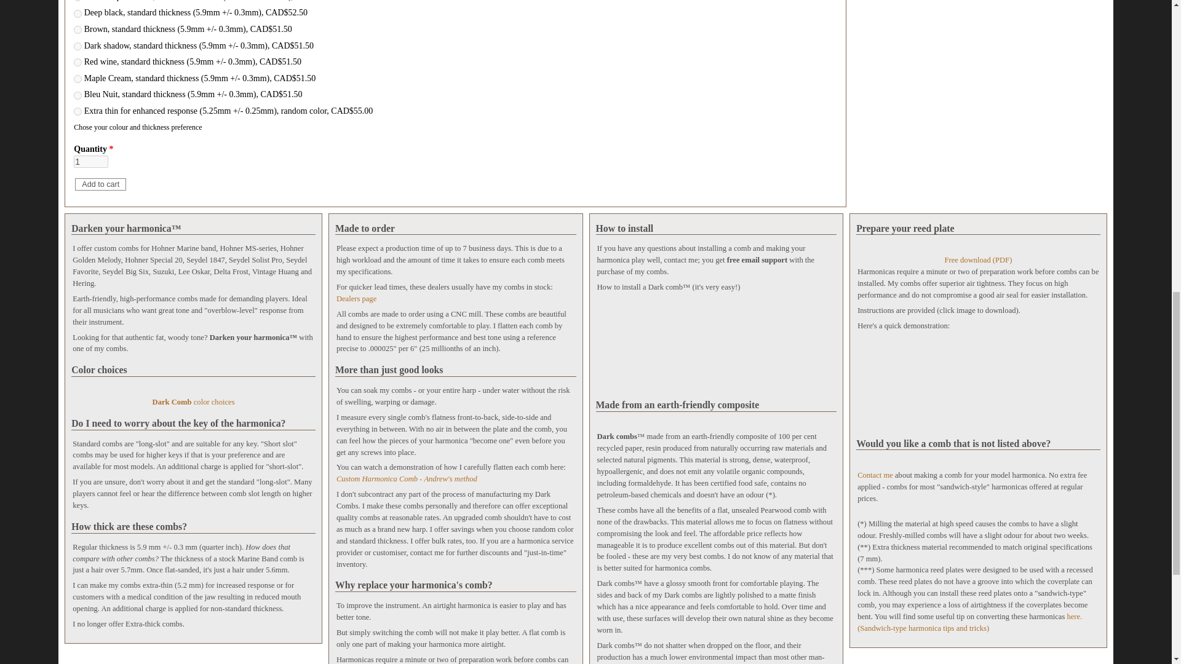 The image size is (1181, 664). I want to click on This field is required., so click(111, 149).